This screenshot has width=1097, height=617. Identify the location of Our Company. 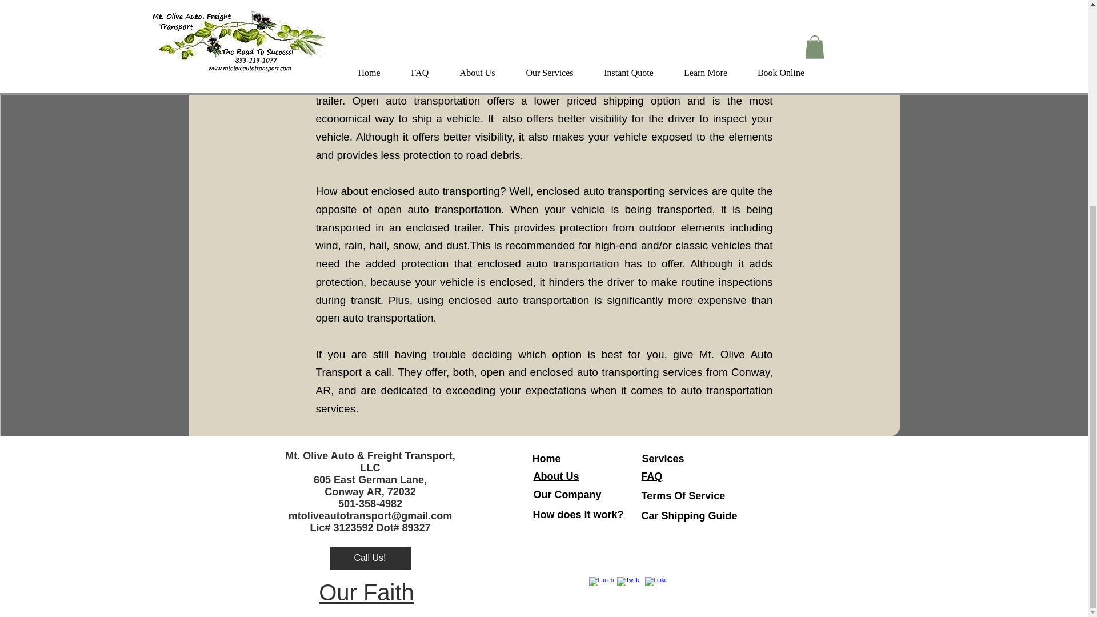
(567, 495).